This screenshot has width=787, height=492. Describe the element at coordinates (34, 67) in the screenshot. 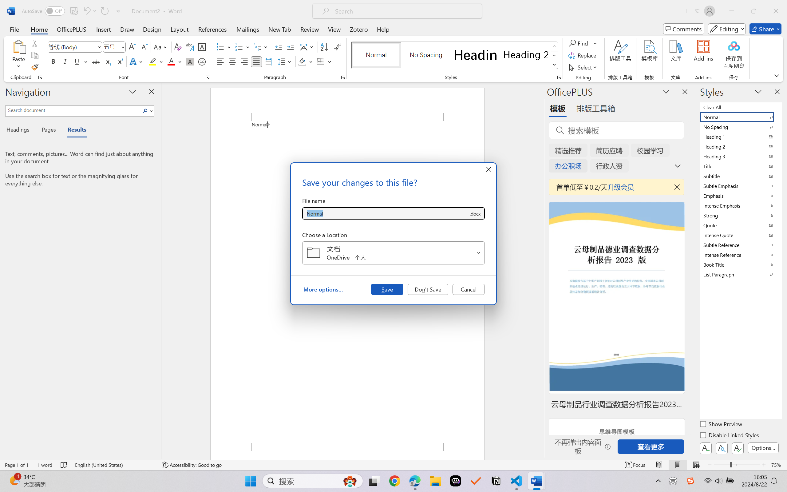

I see `Format Painter` at that location.